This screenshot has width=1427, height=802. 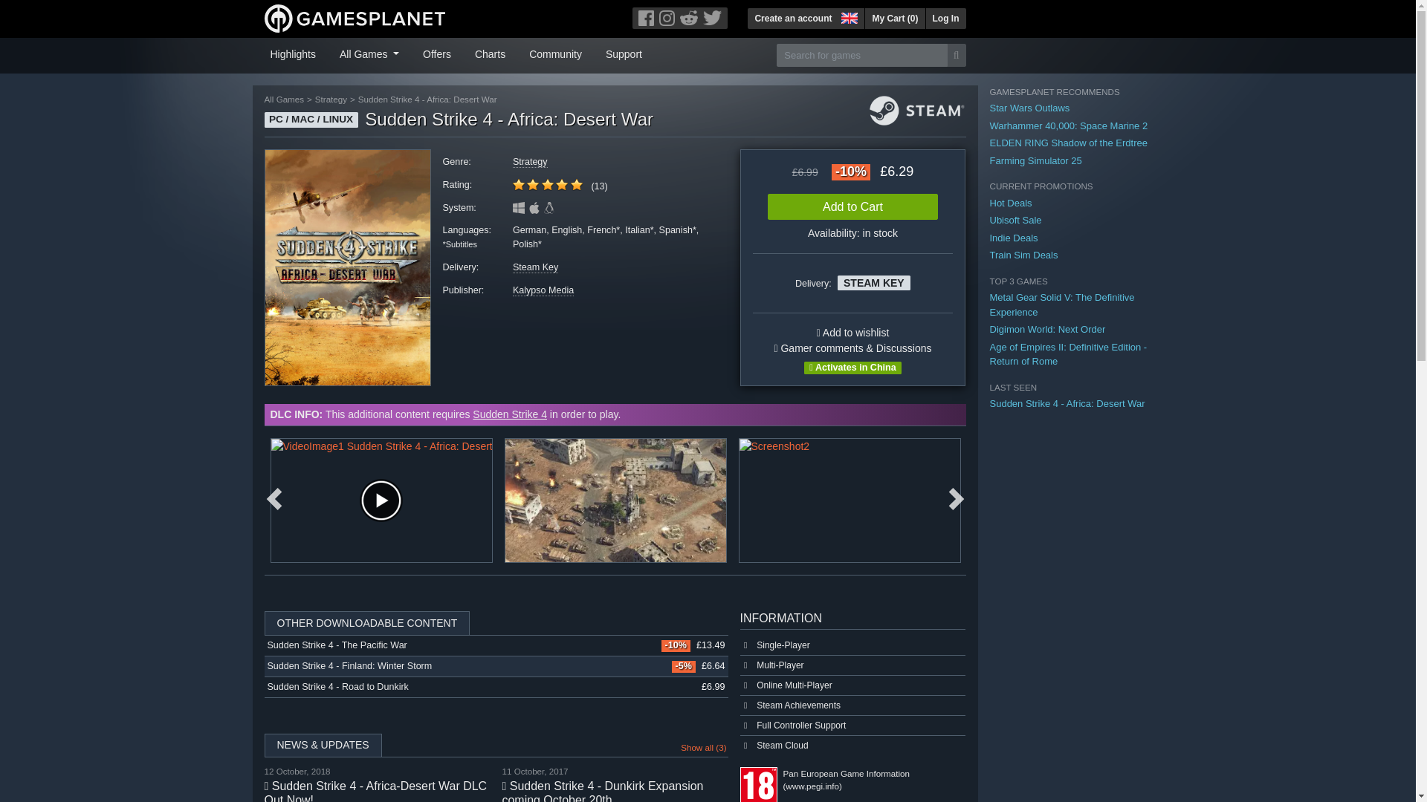 What do you see at coordinates (496, 623) in the screenshot?
I see `OTHER DOWNLOADABLE CONTENT` at bounding box center [496, 623].